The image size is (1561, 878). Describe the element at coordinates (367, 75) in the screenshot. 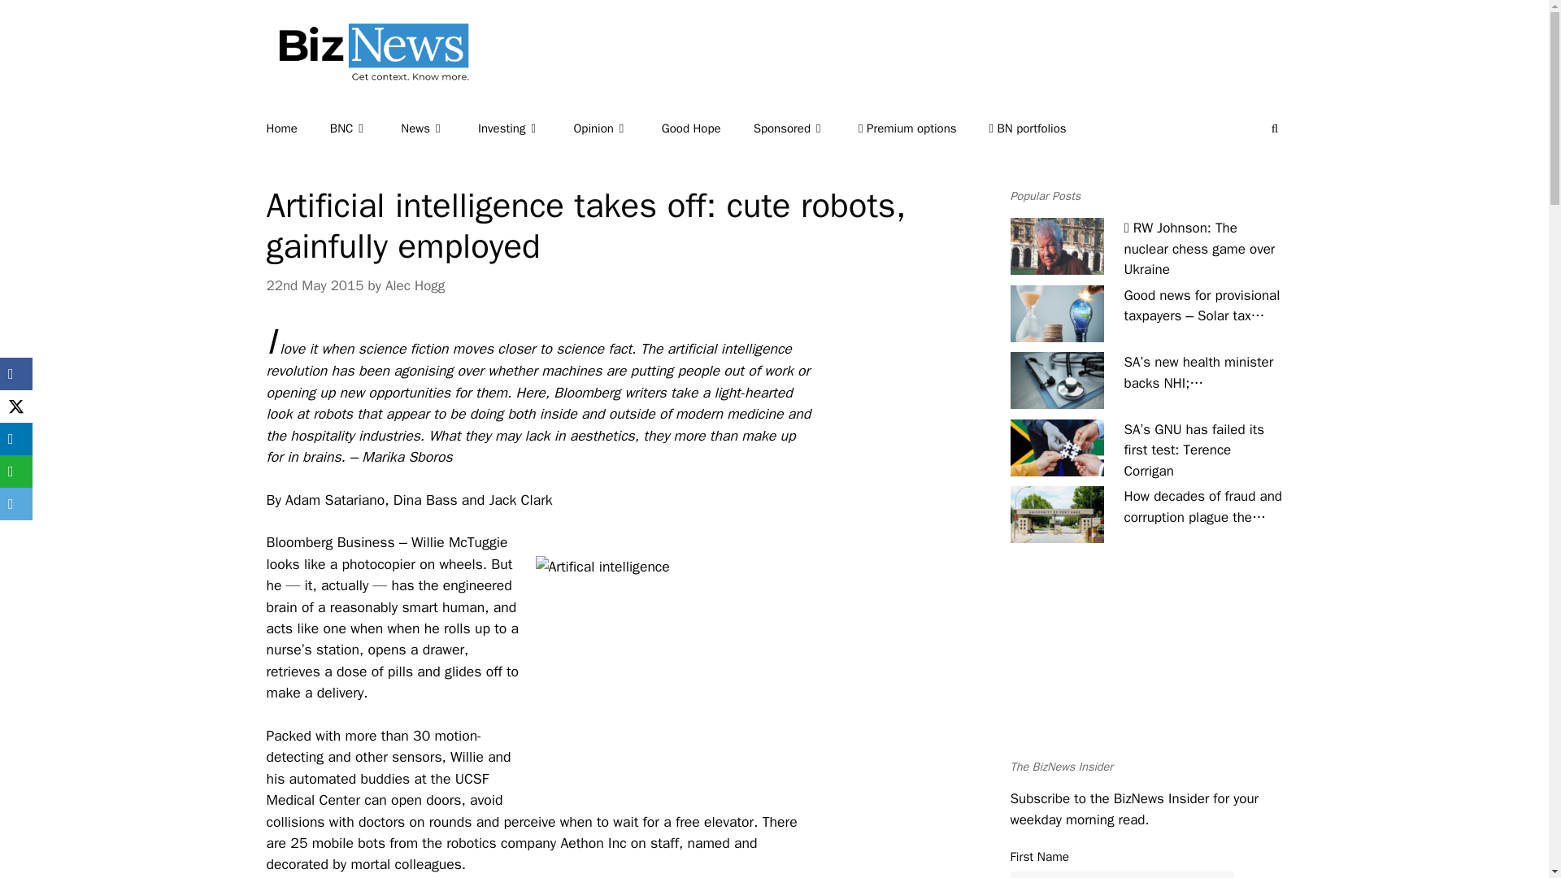

I see `BizNews` at that location.